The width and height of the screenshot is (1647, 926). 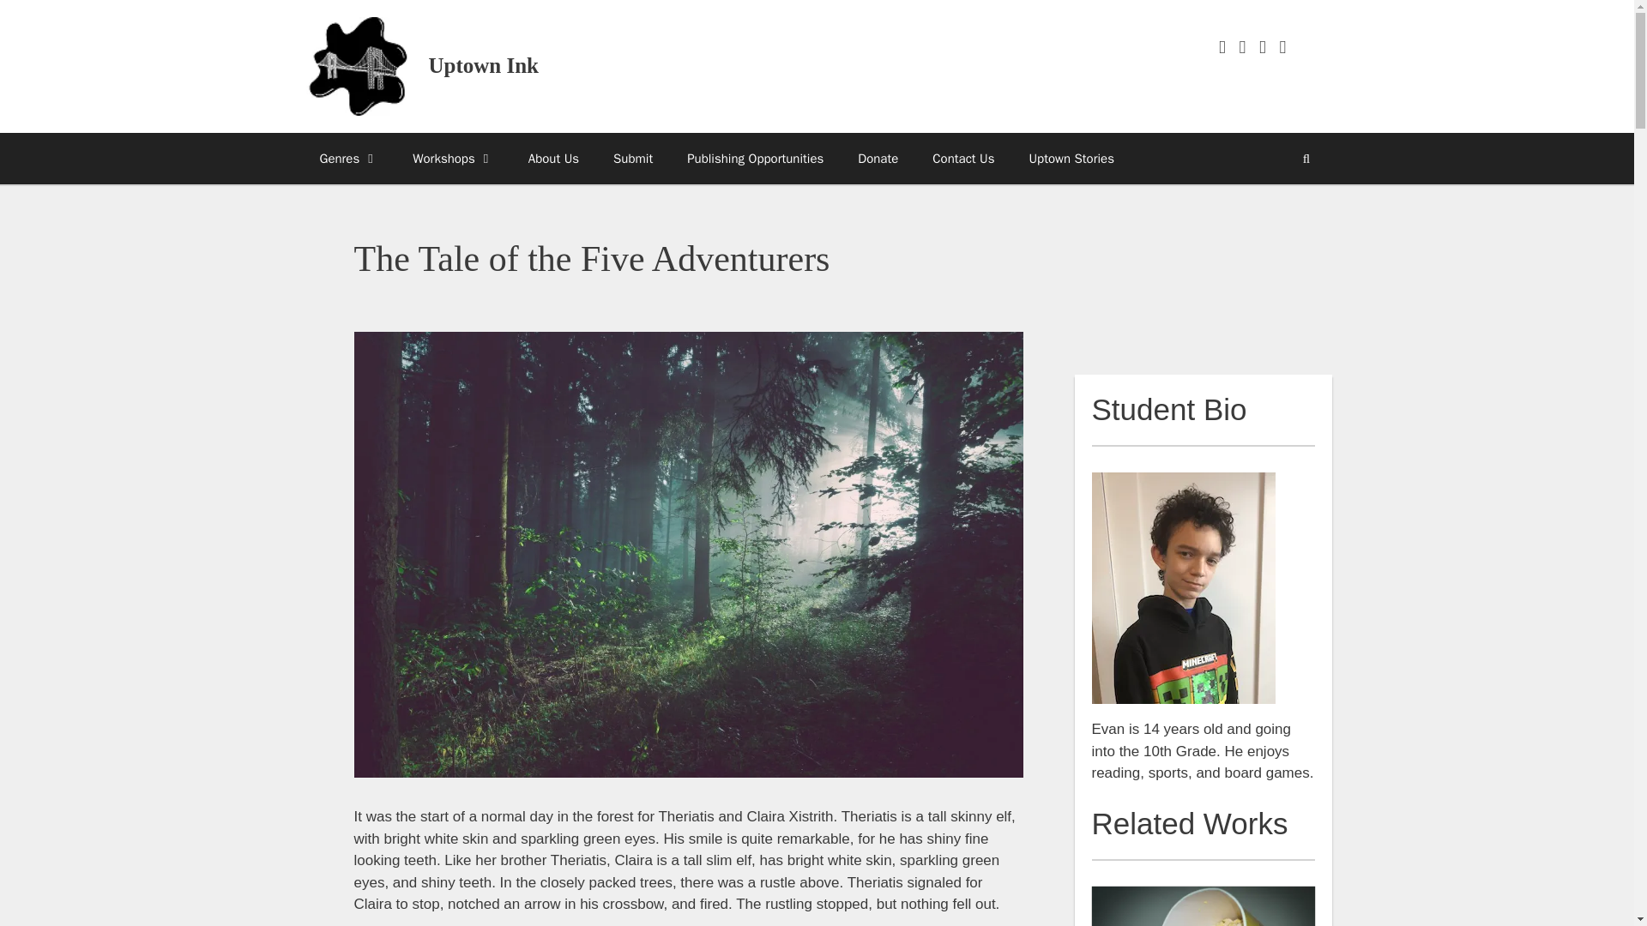 I want to click on Publishing Opportunities, so click(x=755, y=158).